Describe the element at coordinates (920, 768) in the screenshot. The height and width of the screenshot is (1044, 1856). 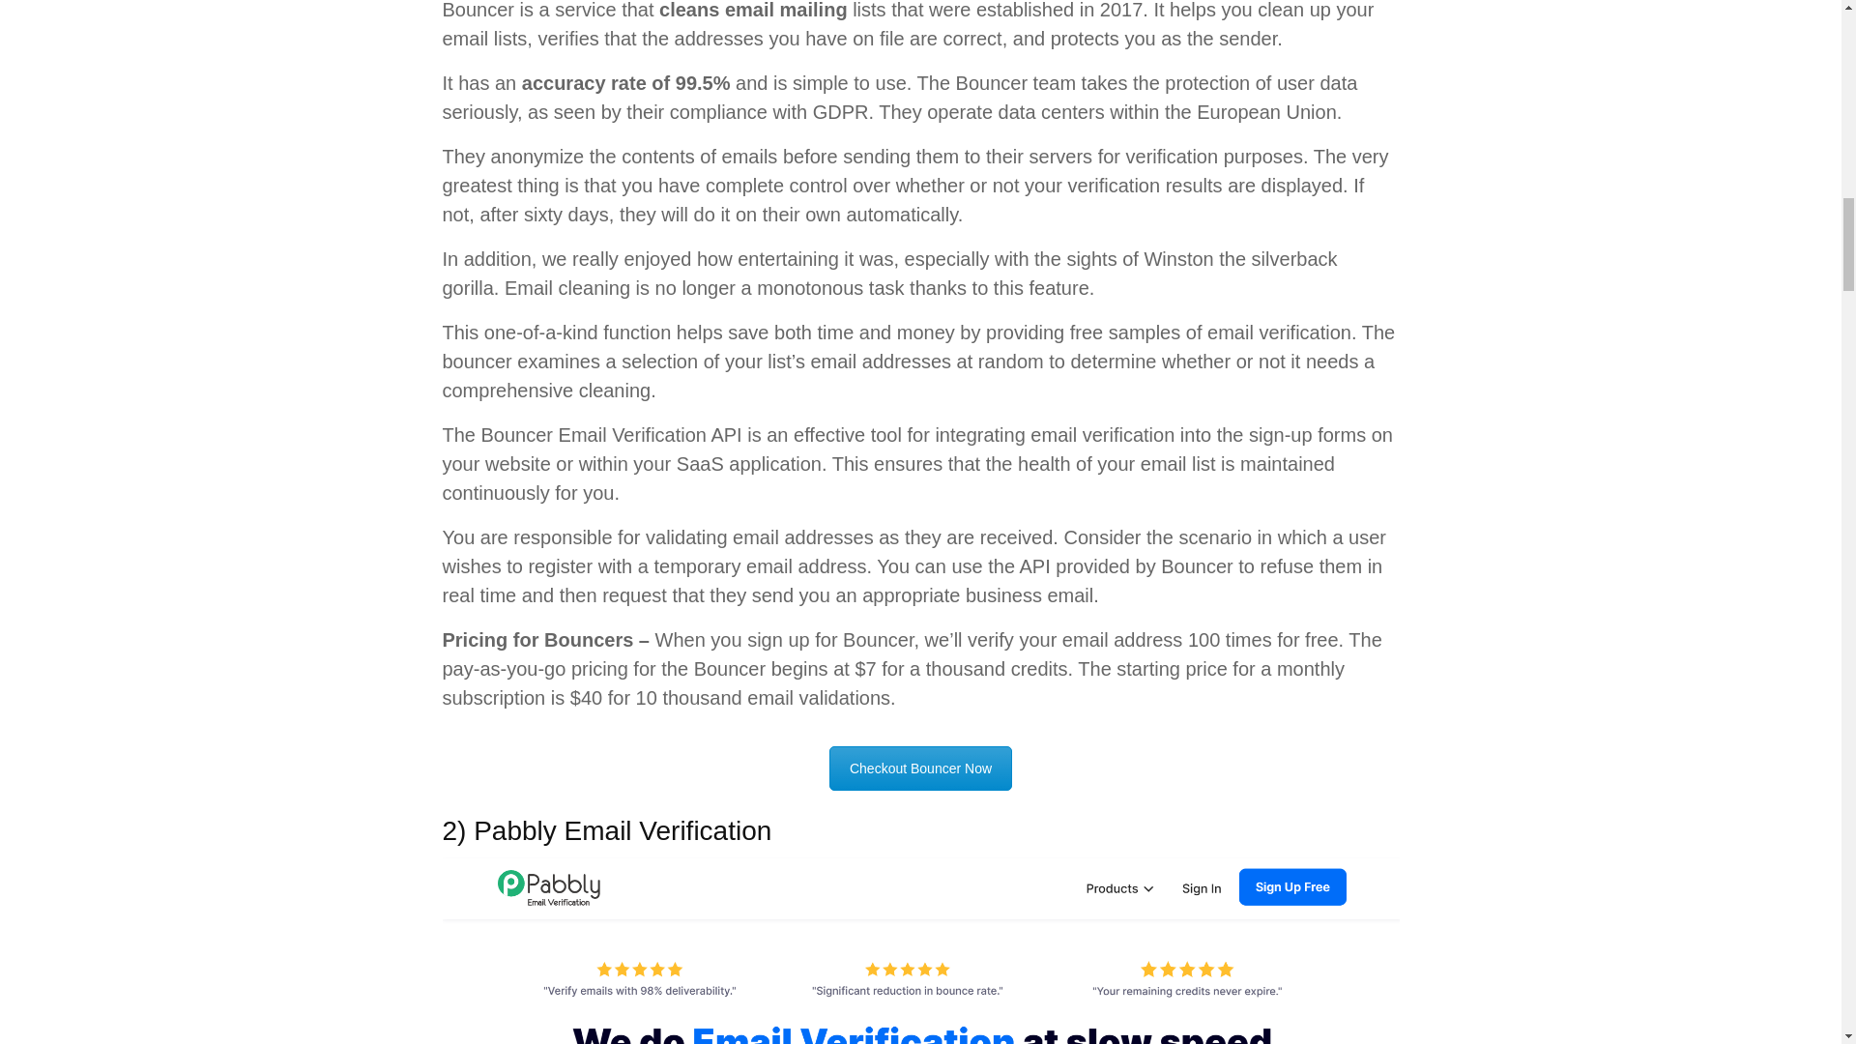
I see `Checkout Bouncer Now` at that location.